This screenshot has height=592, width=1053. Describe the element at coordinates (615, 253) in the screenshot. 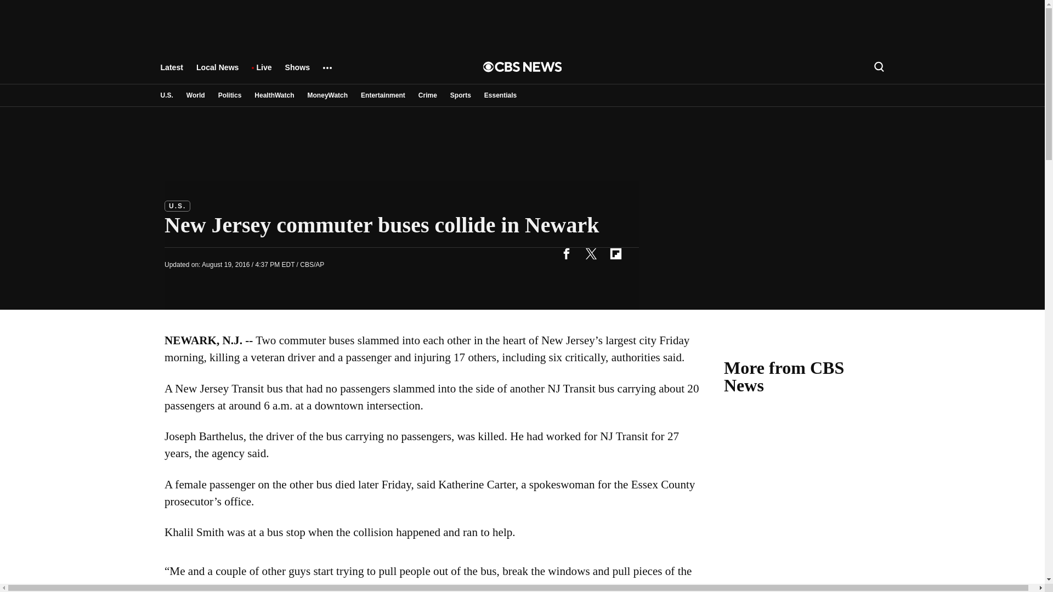

I see `flipboard` at that location.